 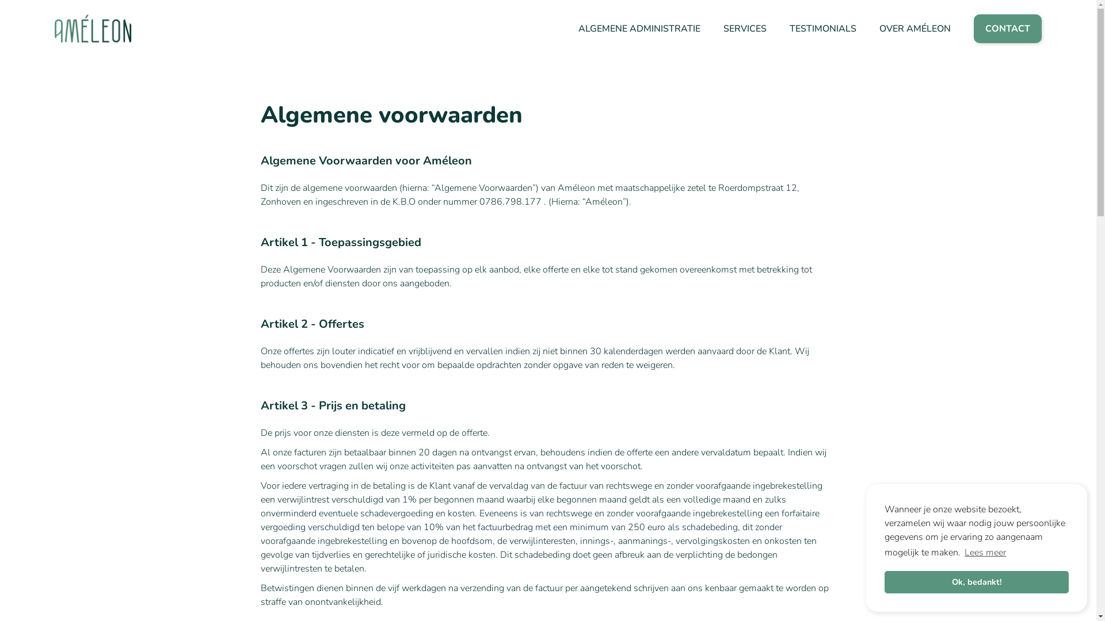 I want to click on ALGEMENE ADMINISTRATIE, so click(x=639, y=29).